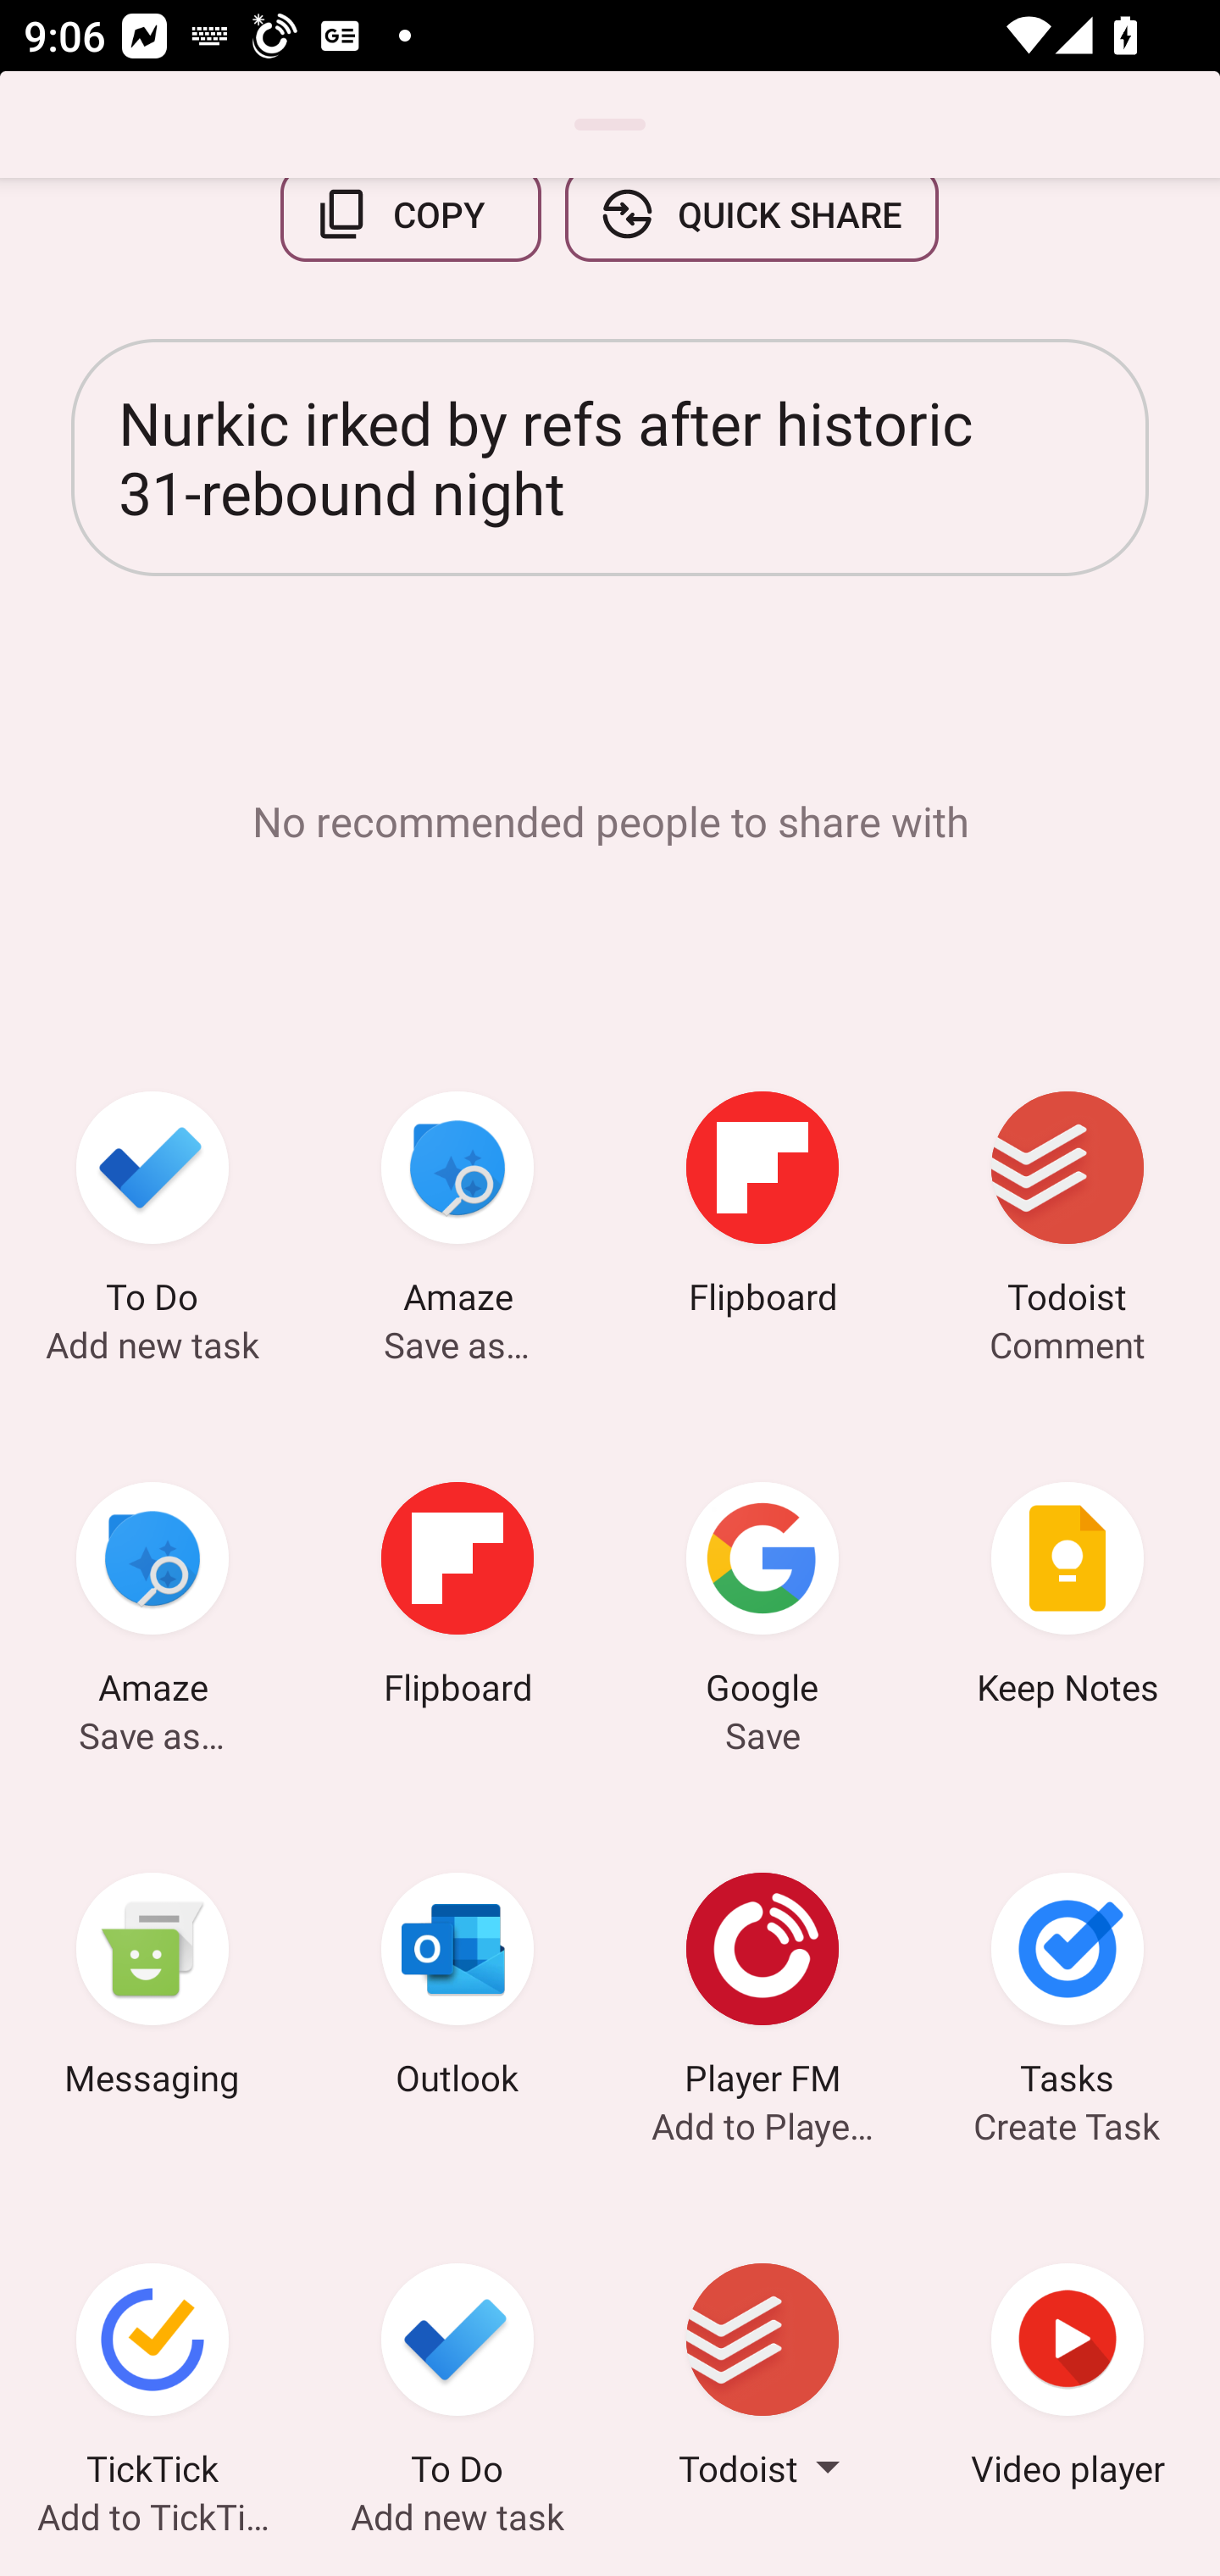  I want to click on Flipboard, so click(457, 1599).